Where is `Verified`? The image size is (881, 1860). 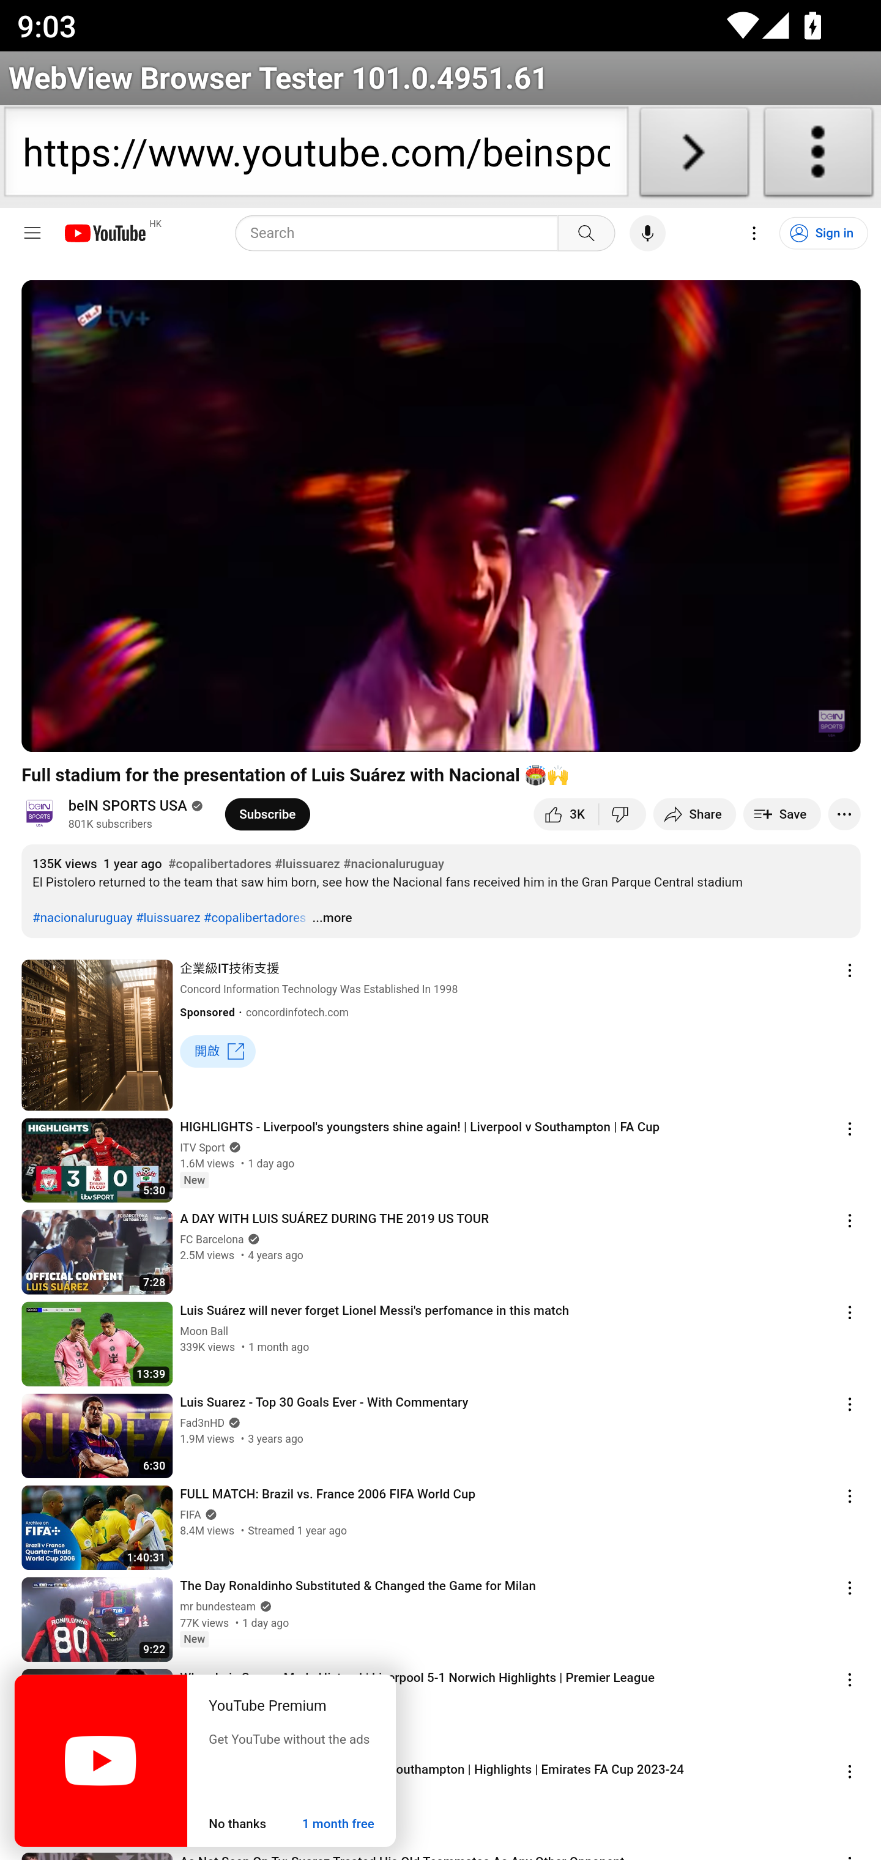 Verified is located at coordinates (252, 1238).